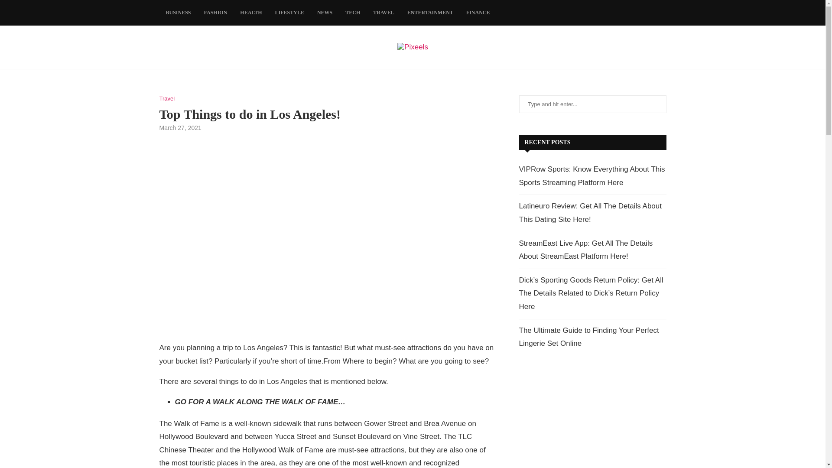 Image resolution: width=832 pixels, height=468 pixels. What do you see at coordinates (430, 13) in the screenshot?
I see `ENTERTAINMENT` at bounding box center [430, 13].